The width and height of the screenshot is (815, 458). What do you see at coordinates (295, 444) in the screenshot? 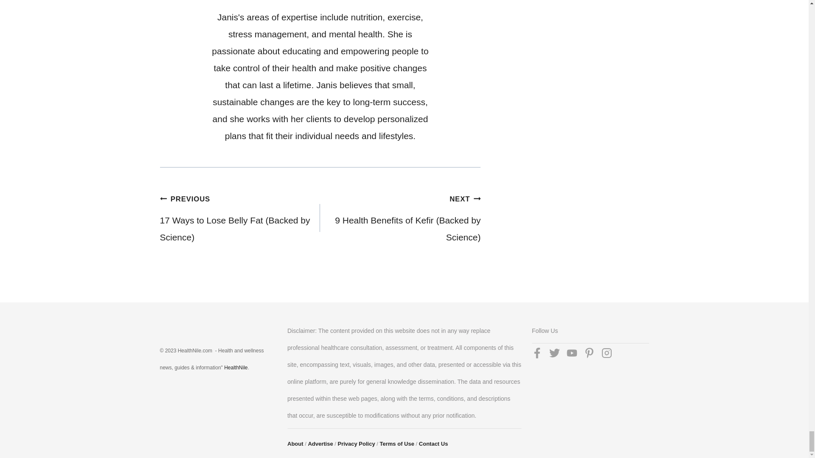
I see `About` at bounding box center [295, 444].